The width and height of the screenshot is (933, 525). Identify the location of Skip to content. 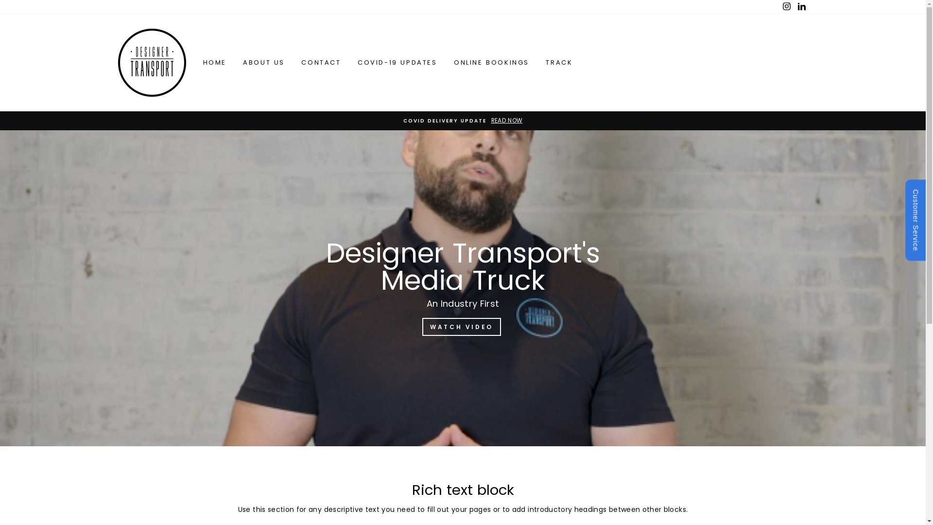
(0, 0).